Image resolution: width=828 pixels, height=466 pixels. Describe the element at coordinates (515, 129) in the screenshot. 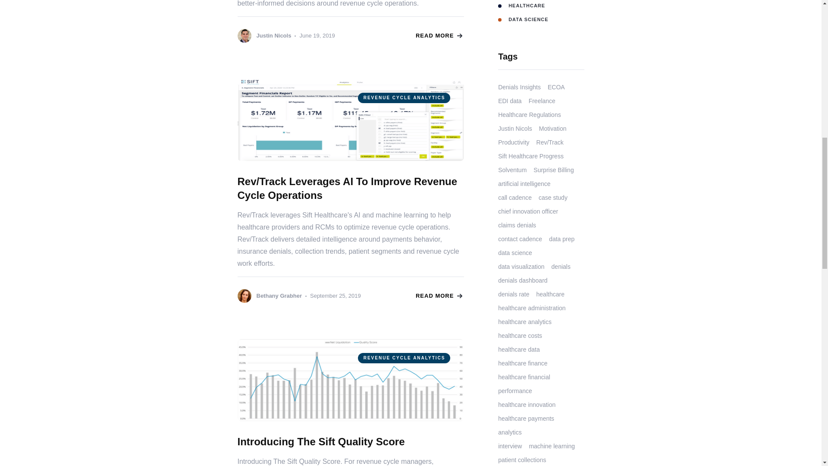

I see `Justin Nicols` at that location.